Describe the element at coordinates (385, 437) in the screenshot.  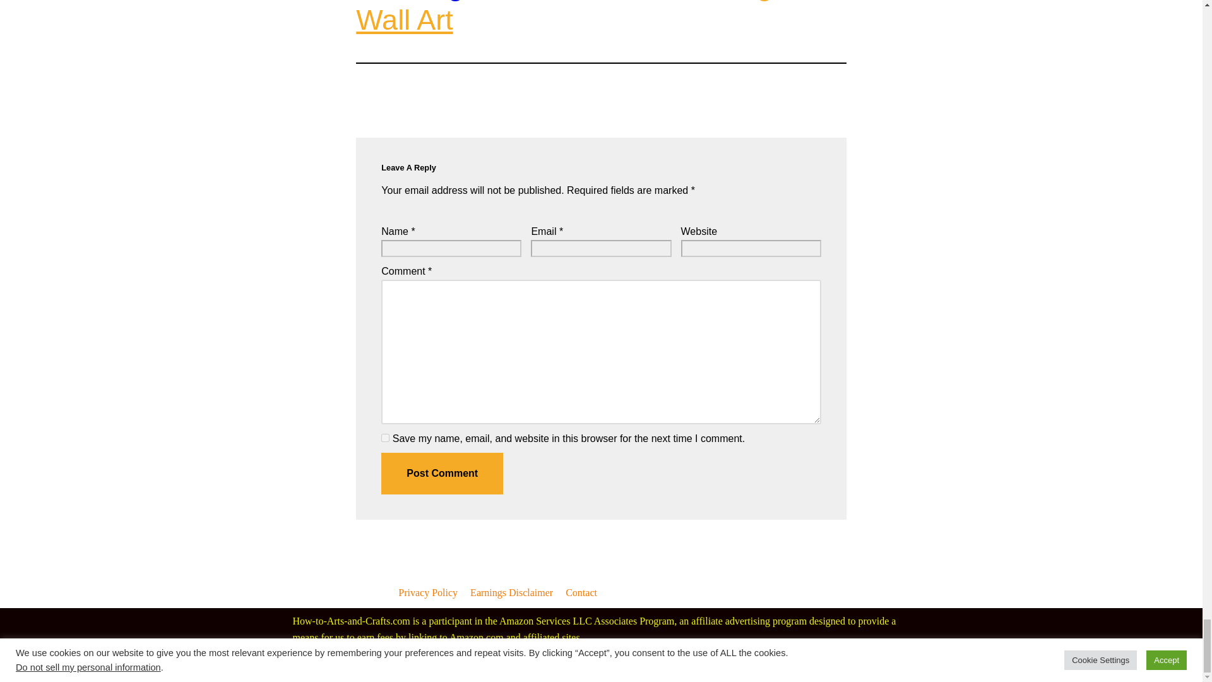
I see `yes` at that location.